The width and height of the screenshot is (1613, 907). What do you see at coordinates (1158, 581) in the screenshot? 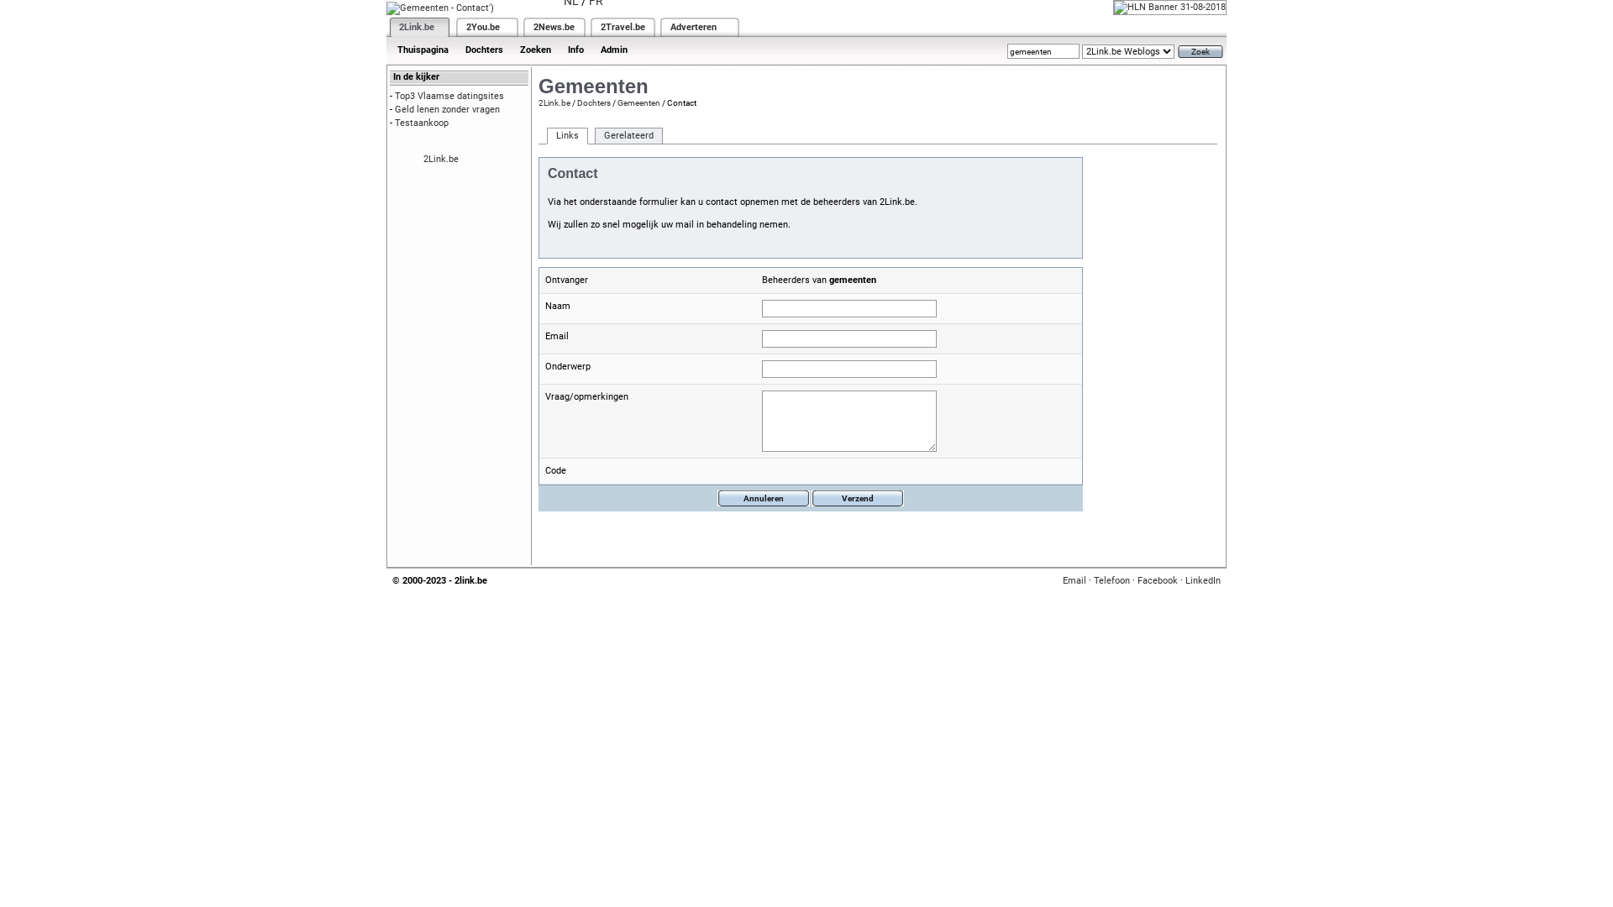
I see `Facebook` at bounding box center [1158, 581].